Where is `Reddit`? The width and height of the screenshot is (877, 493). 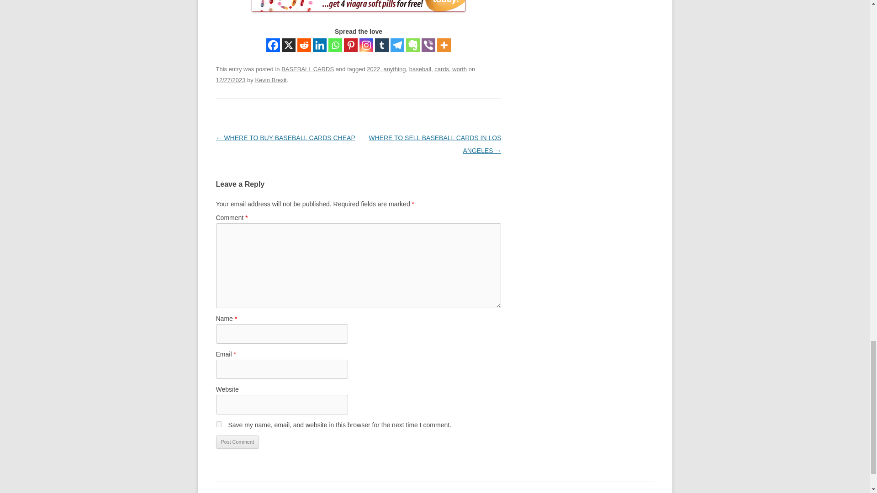
Reddit is located at coordinates (304, 45).